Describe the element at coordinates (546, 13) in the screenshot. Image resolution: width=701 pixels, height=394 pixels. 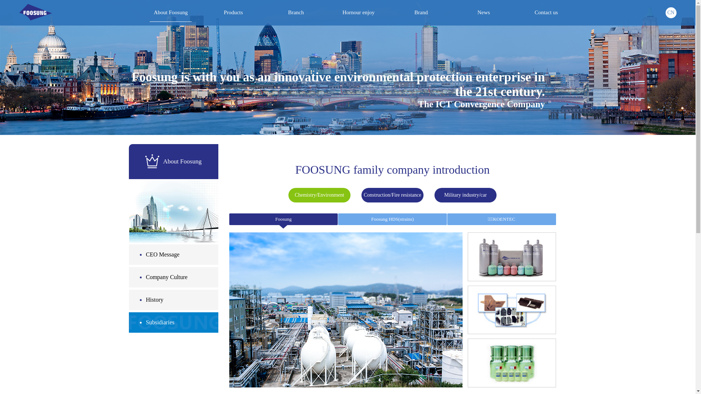
I see `Contact us` at that location.